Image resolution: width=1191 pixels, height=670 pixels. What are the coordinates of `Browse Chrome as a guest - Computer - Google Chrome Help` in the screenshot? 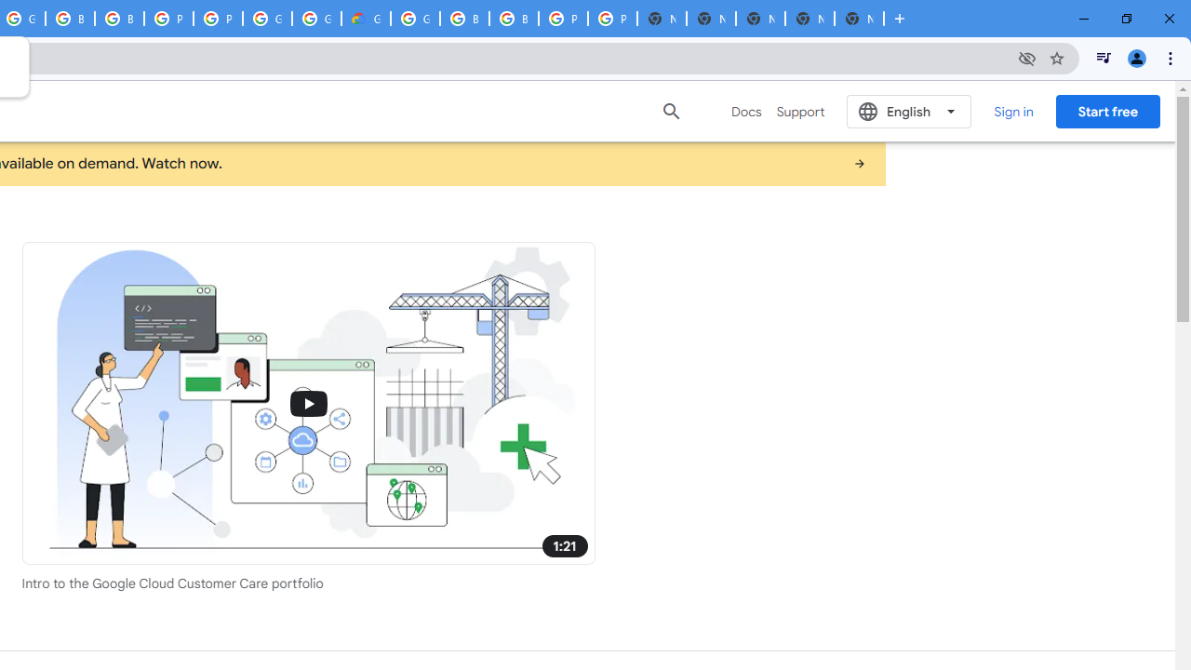 It's located at (464, 19).